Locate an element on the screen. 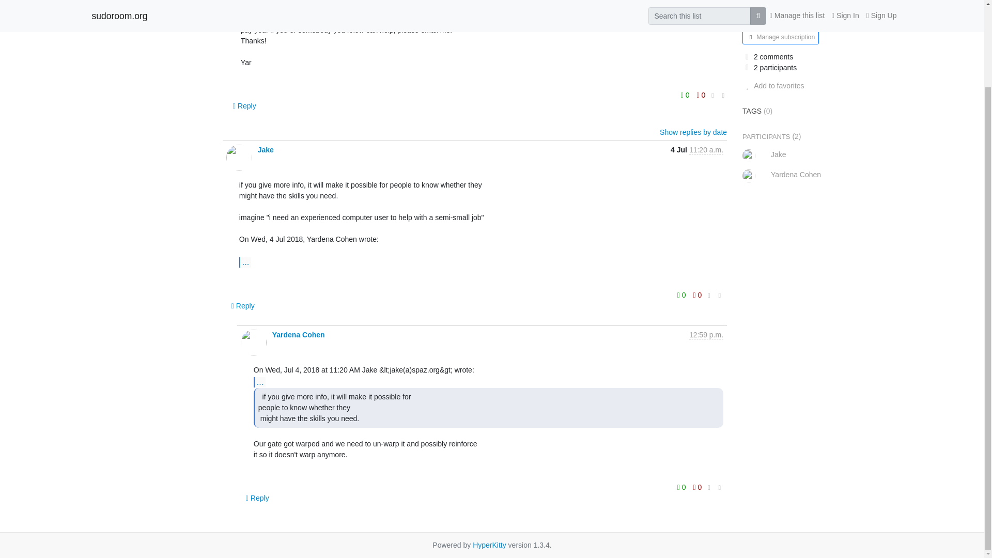 This screenshot has height=558, width=992. You must be logged-in to vote. is located at coordinates (686, 95).